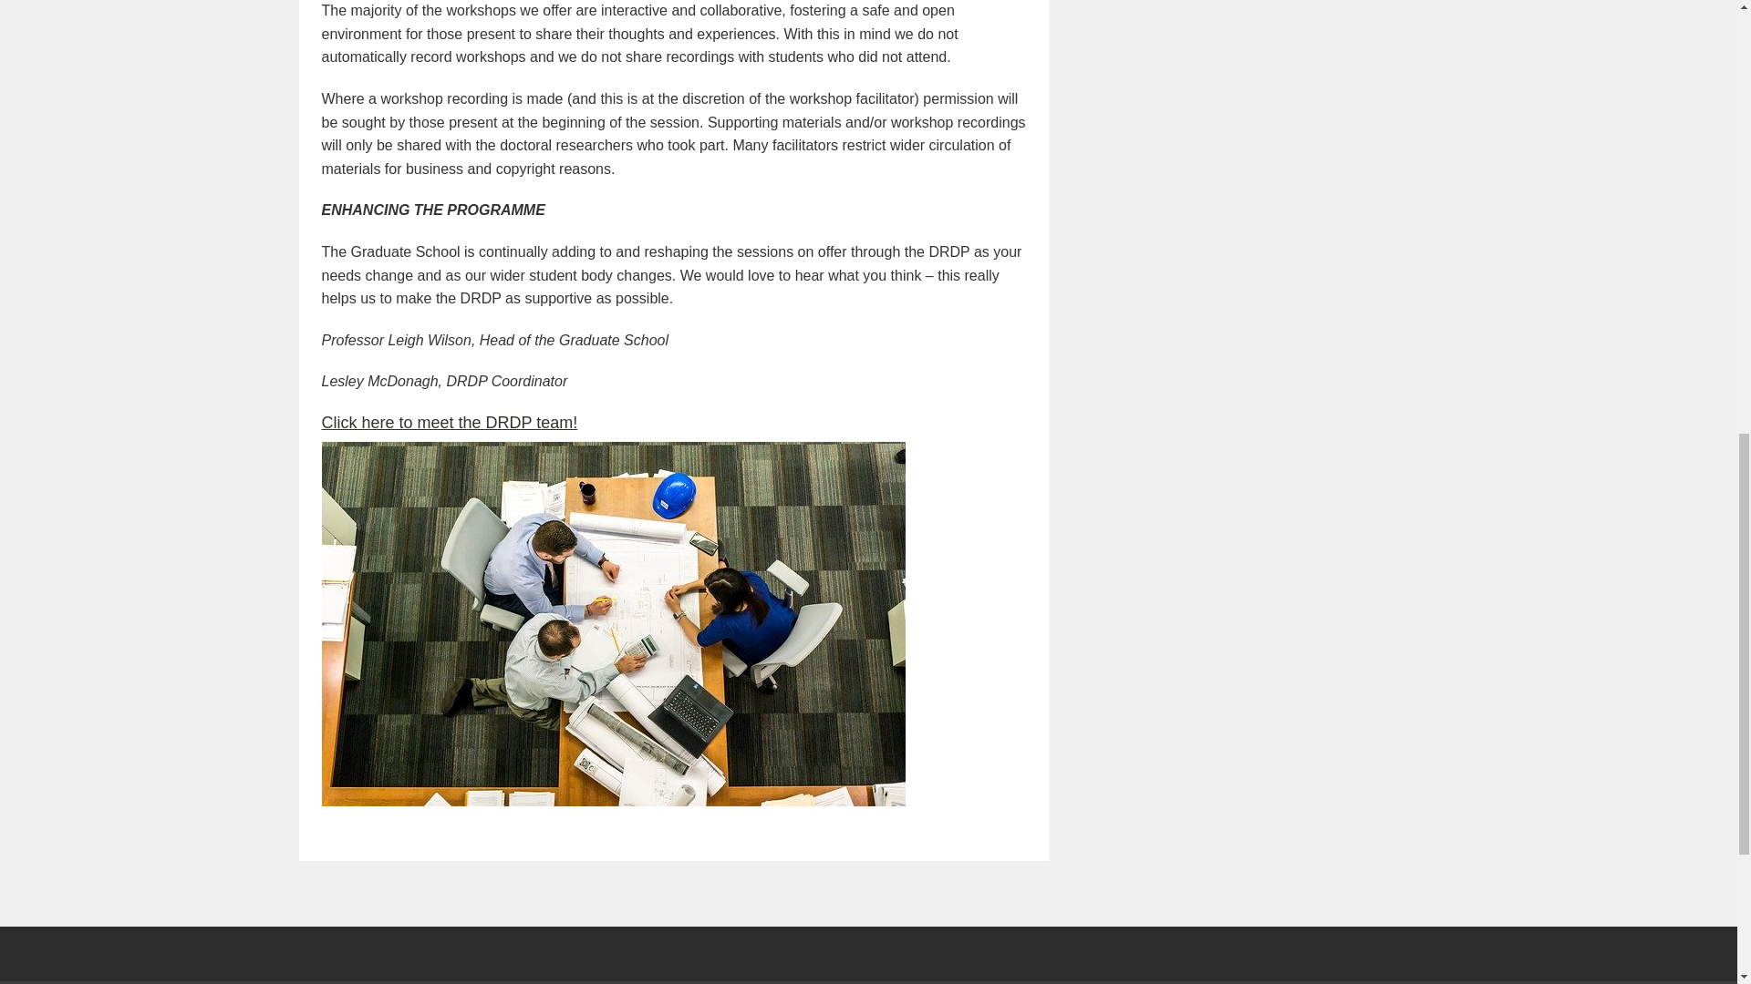 The image size is (1751, 984). Describe the element at coordinates (449, 423) in the screenshot. I see `Click here to meet the DRDP team!` at that location.